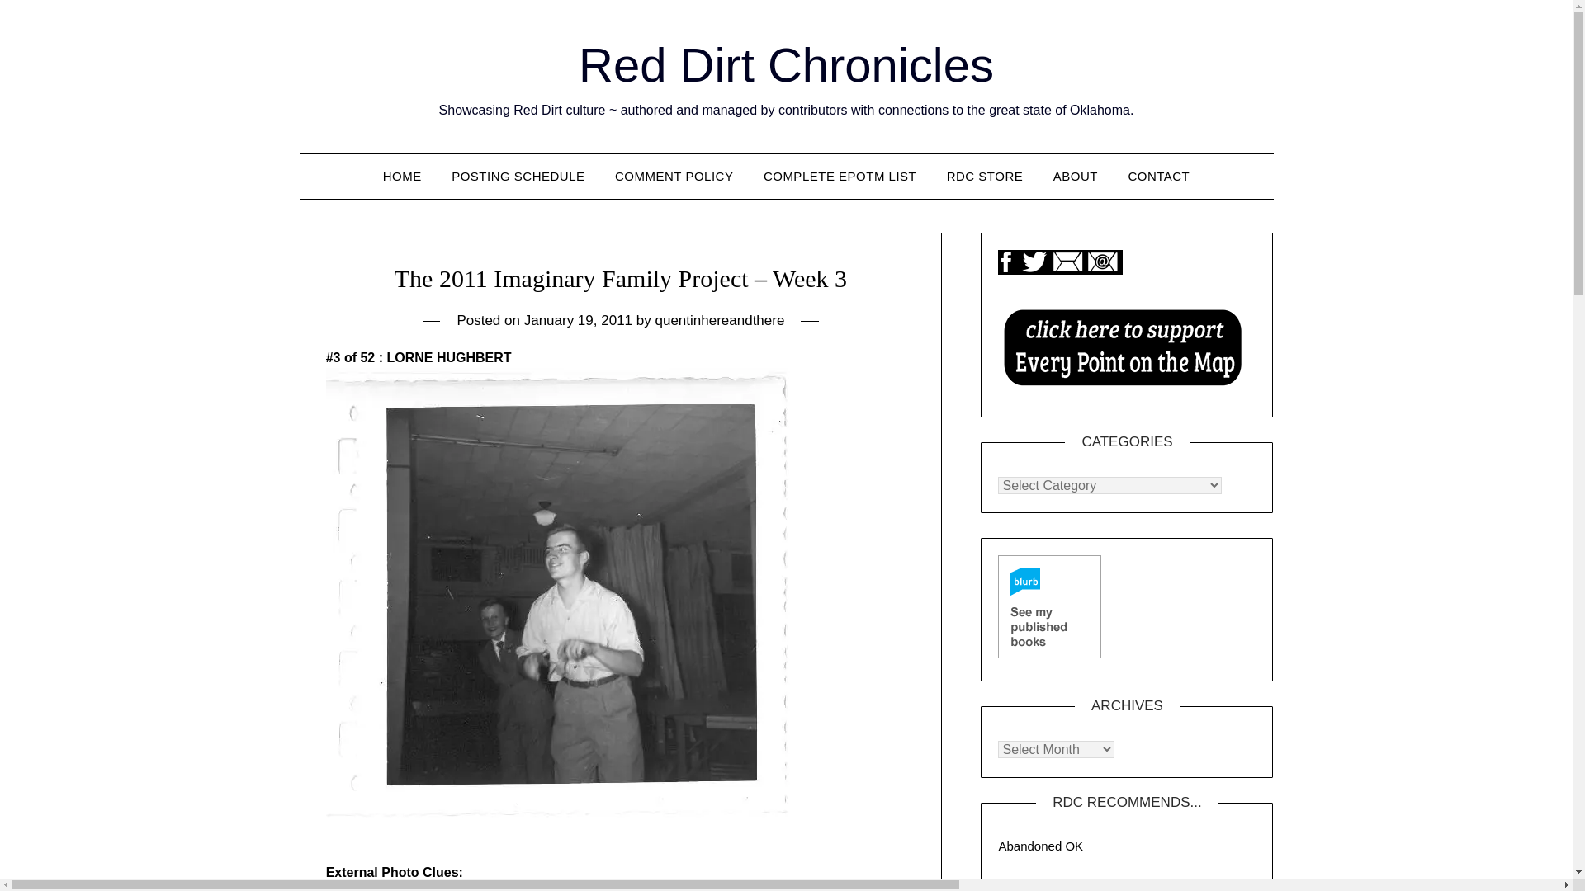 The height and width of the screenshot is (891, 1585). I want to click on HOME, so click(401, 176).